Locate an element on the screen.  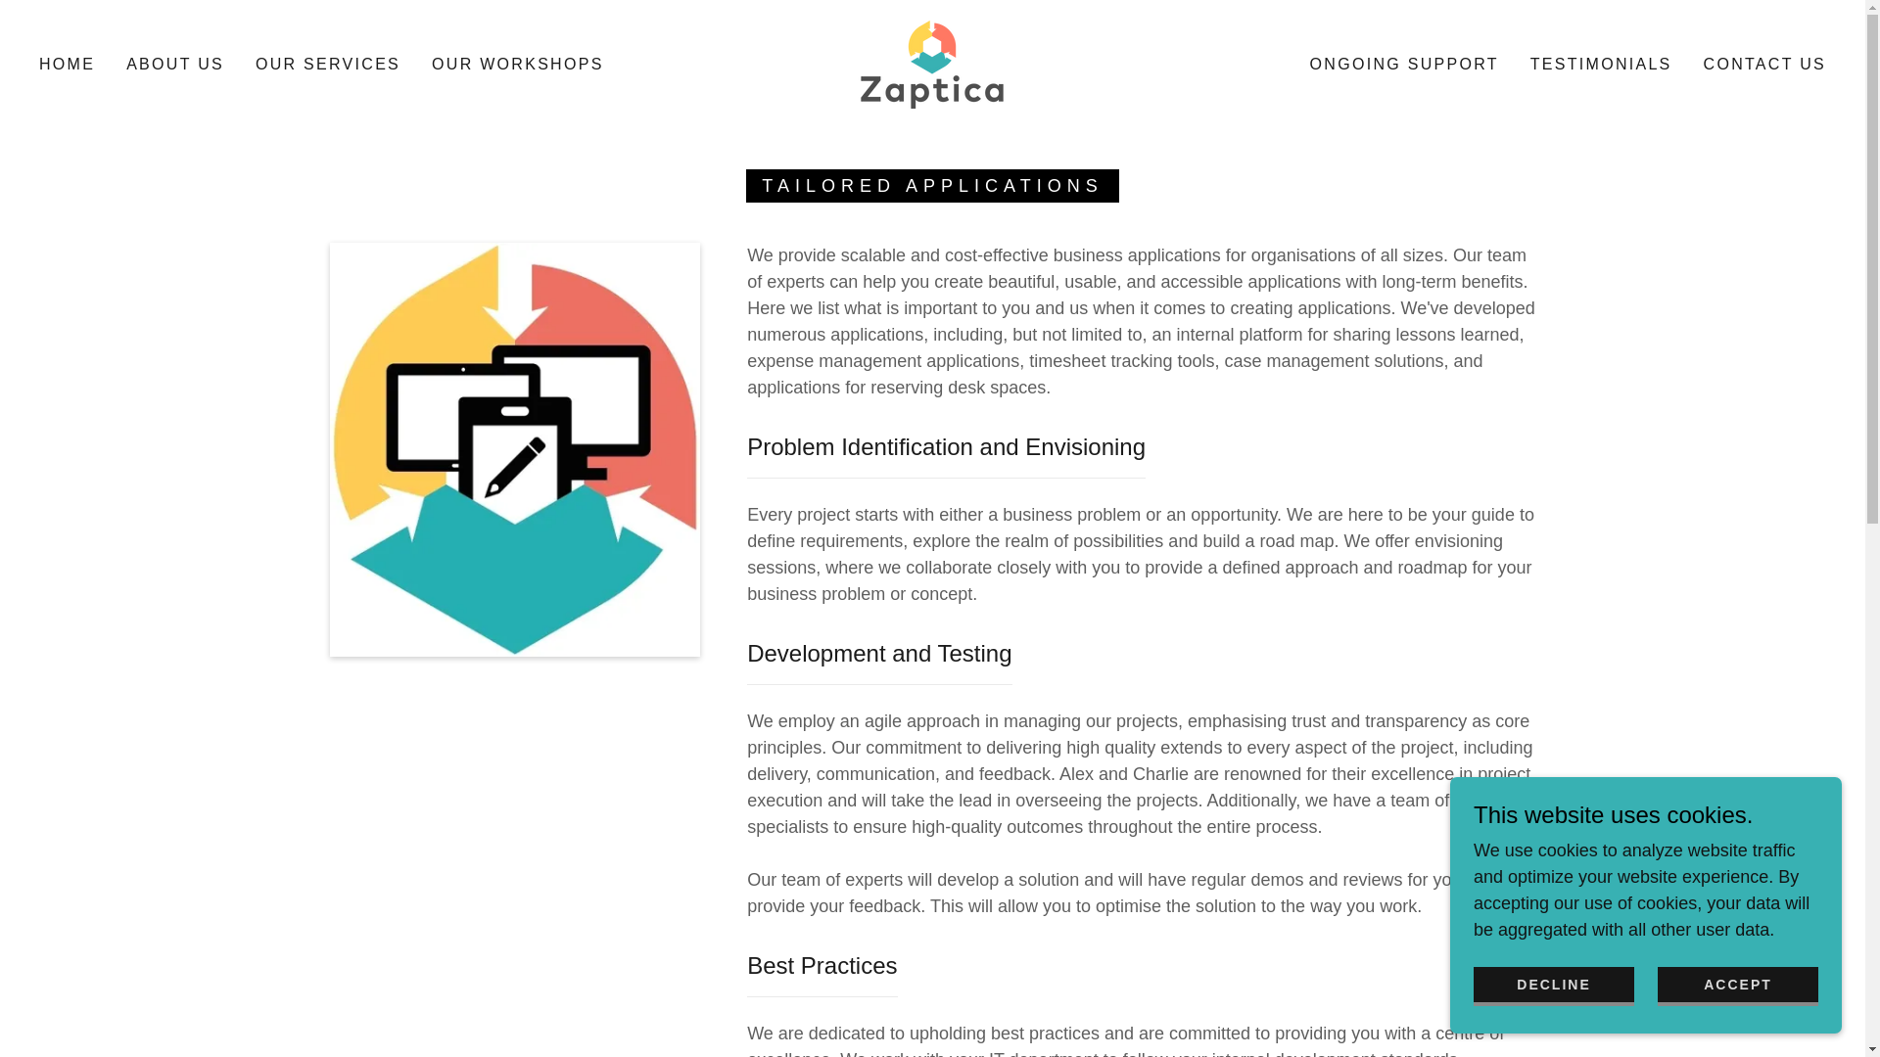
ACCEPT is located at coordinates (1737, 987).